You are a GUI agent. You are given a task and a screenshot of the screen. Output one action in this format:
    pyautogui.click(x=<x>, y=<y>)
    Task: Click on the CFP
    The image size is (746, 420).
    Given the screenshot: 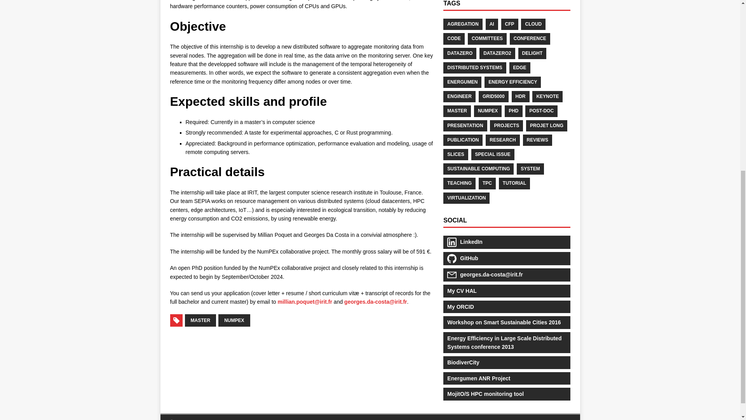 What is the action you would take?
    pyautogui.click(x=510, y=24)
    